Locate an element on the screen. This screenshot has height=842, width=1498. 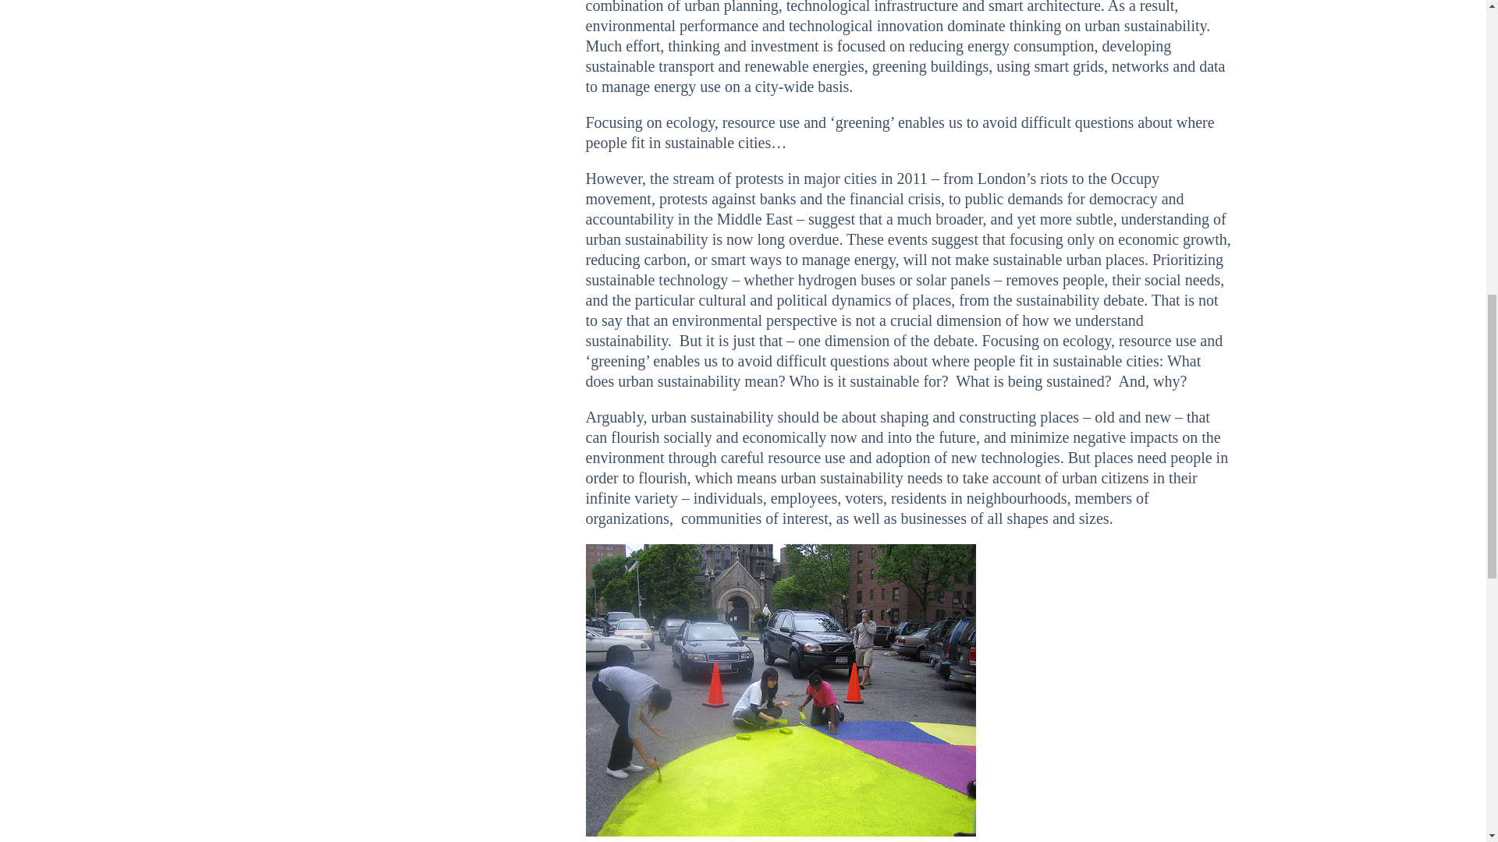
When Architecture and Planning Mix: BIM and GIS is located at coordinates (1045, 7).